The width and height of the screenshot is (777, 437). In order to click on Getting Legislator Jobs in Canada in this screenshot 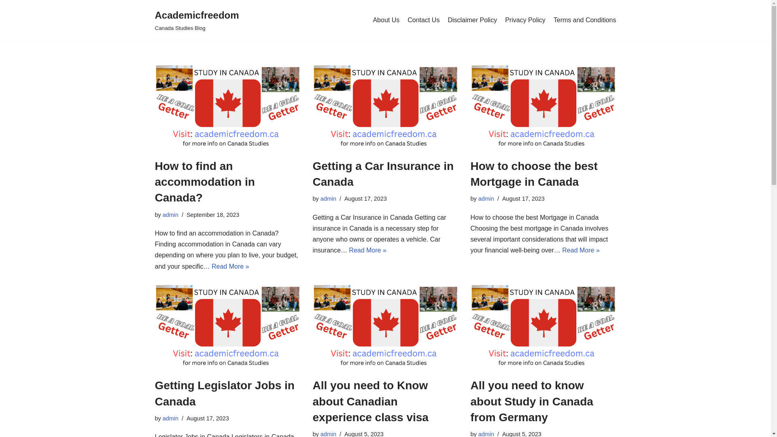, I will do `click(224, 393)`.